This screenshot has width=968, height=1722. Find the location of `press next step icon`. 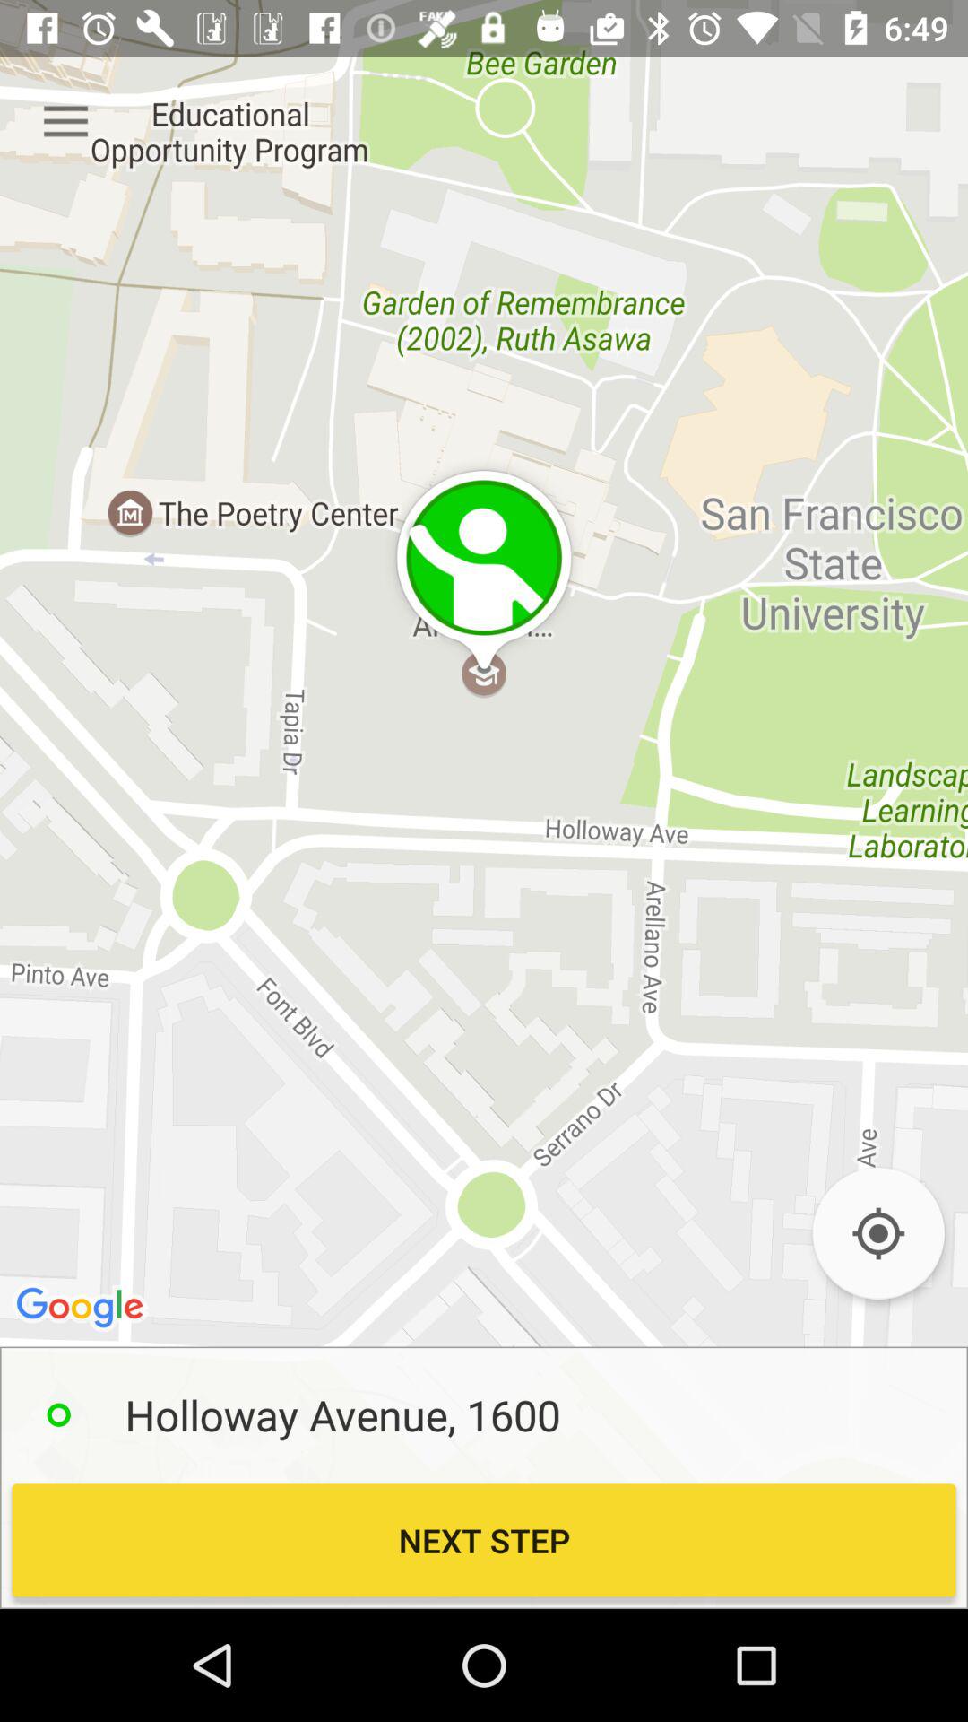

press next step icon is located at coordinates (484, 1540).